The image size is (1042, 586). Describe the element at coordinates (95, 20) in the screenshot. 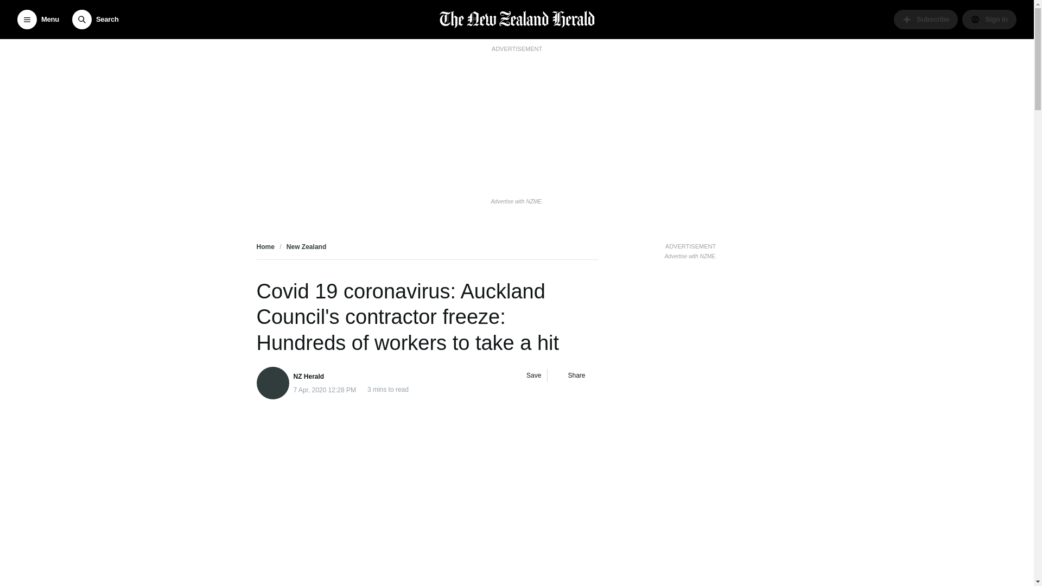

I see `Search` at that location.